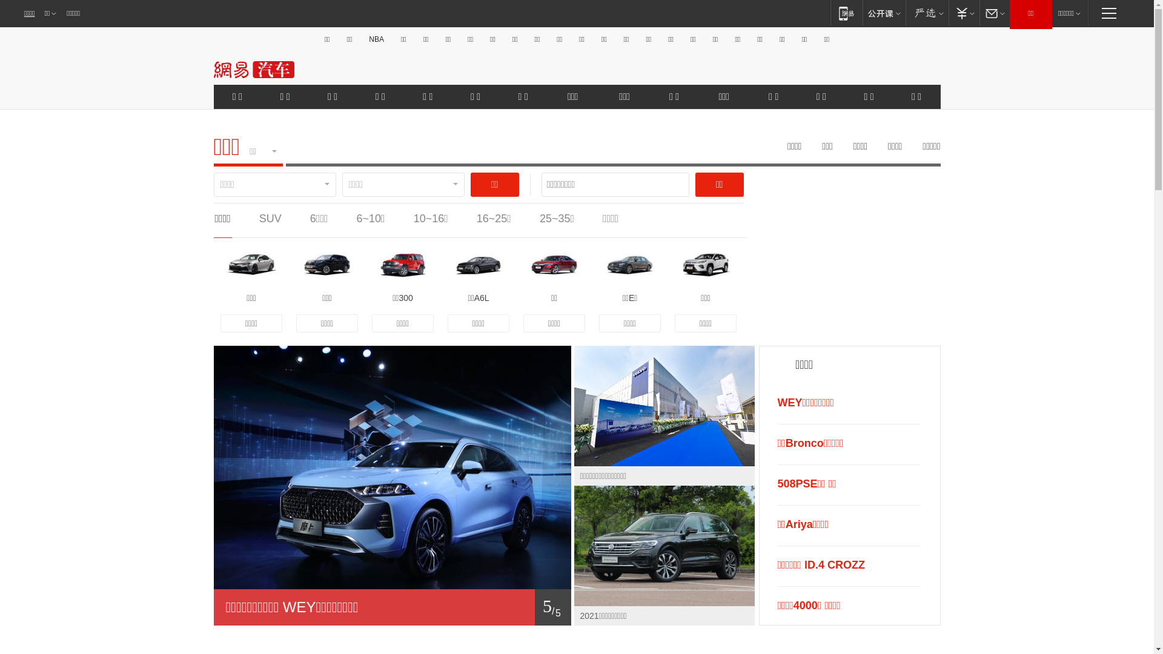 The width and height of the screenshot is (1163, 654). What do you see at coordinates (392, 607) in the screenshot?
I see `1/ 5` at bounding box center [392, 607].